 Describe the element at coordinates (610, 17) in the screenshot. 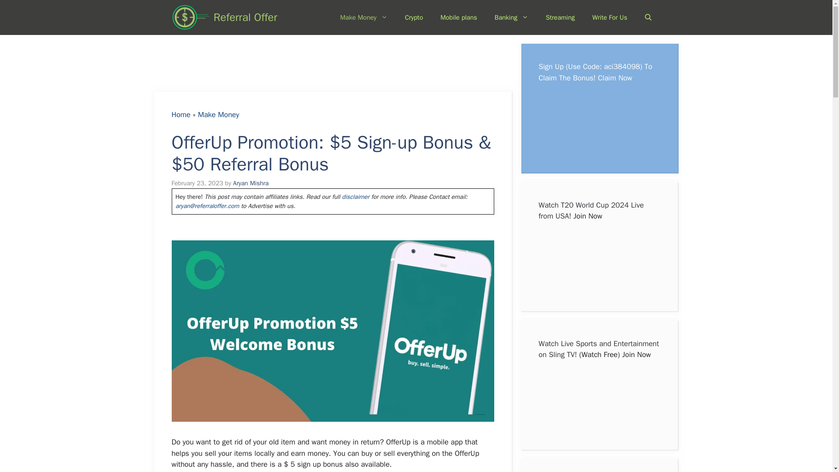

I see `Write For Us` at that location.